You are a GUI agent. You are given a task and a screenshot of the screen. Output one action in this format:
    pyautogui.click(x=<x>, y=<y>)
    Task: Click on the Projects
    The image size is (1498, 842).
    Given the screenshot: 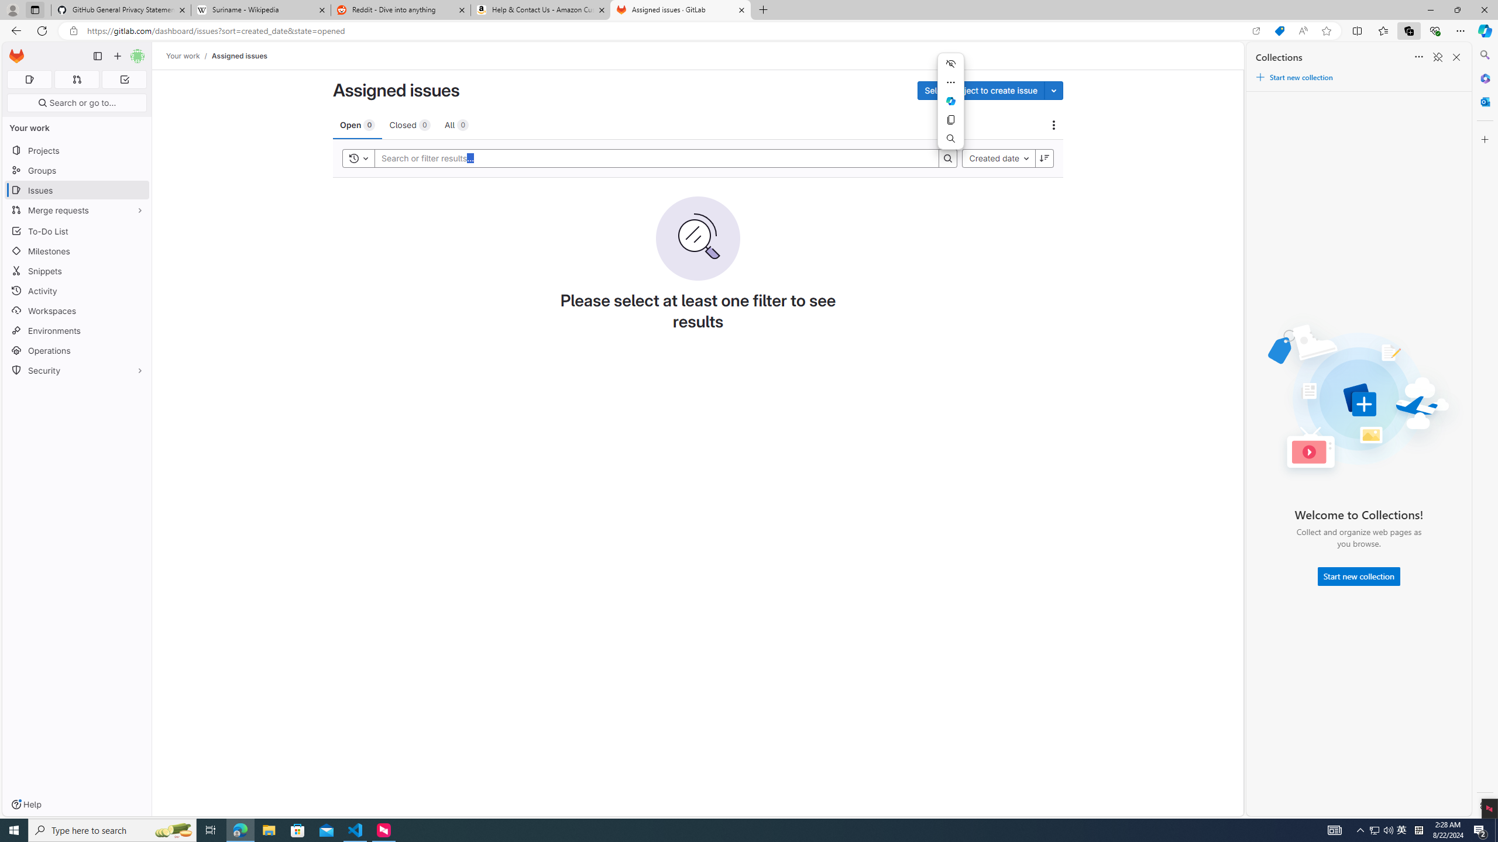 What is the action you would take?
    pyautogui.click(x=77, y=150)
    